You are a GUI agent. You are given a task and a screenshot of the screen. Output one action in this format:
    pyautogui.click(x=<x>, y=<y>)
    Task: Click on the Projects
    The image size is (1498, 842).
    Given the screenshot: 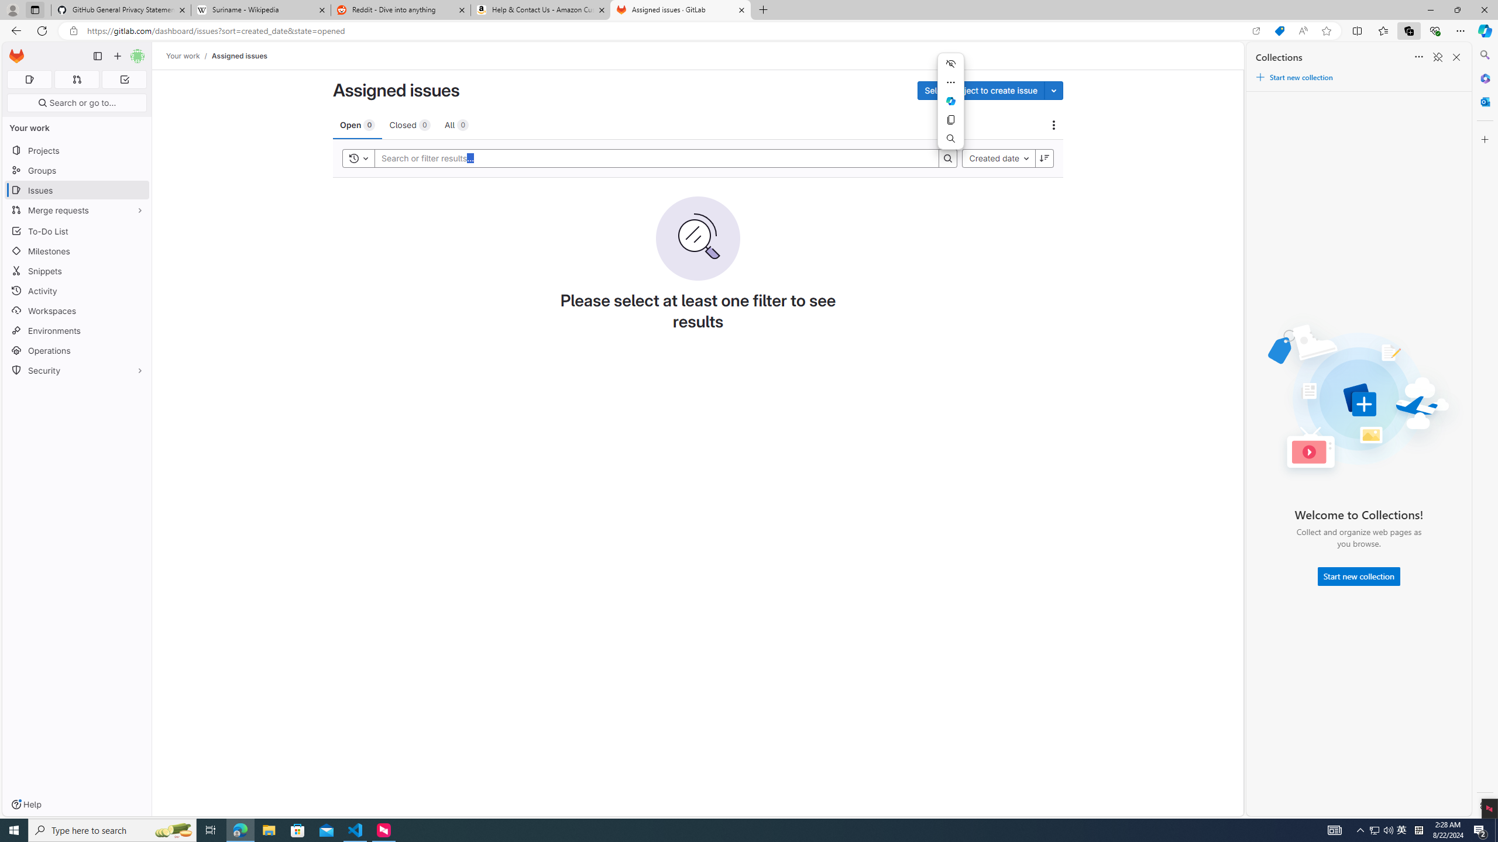 What is the action you would take?
    pyautogui.click(x=77, y=150)
    